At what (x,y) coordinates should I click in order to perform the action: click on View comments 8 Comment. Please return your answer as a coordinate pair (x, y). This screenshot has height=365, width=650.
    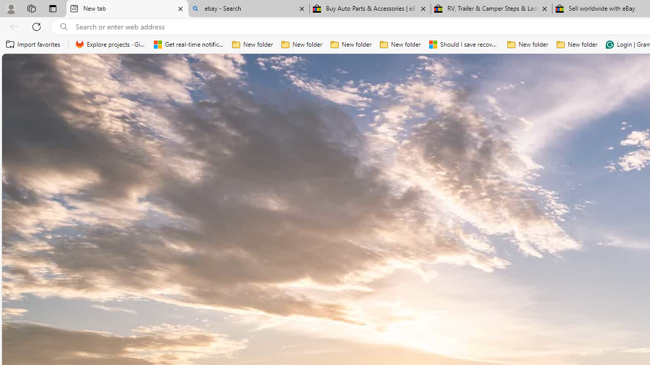
    Looking at the image, I should click on (627, 291).